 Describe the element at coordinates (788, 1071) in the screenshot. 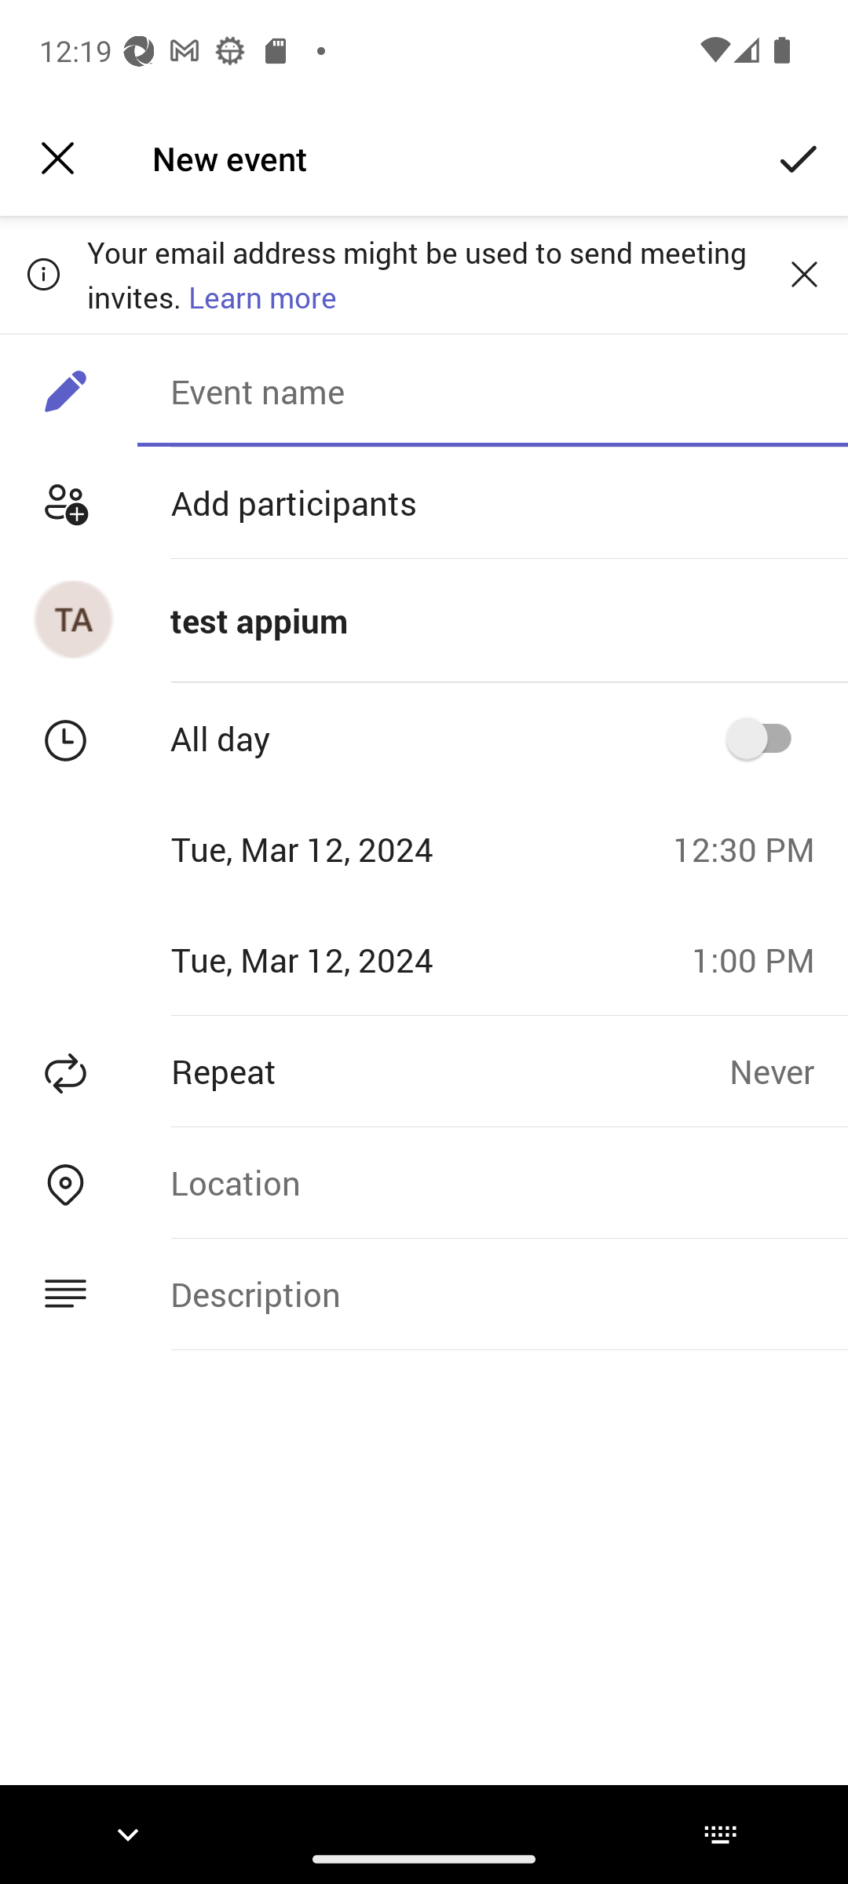

I see `Never Repeat Never` at that location.